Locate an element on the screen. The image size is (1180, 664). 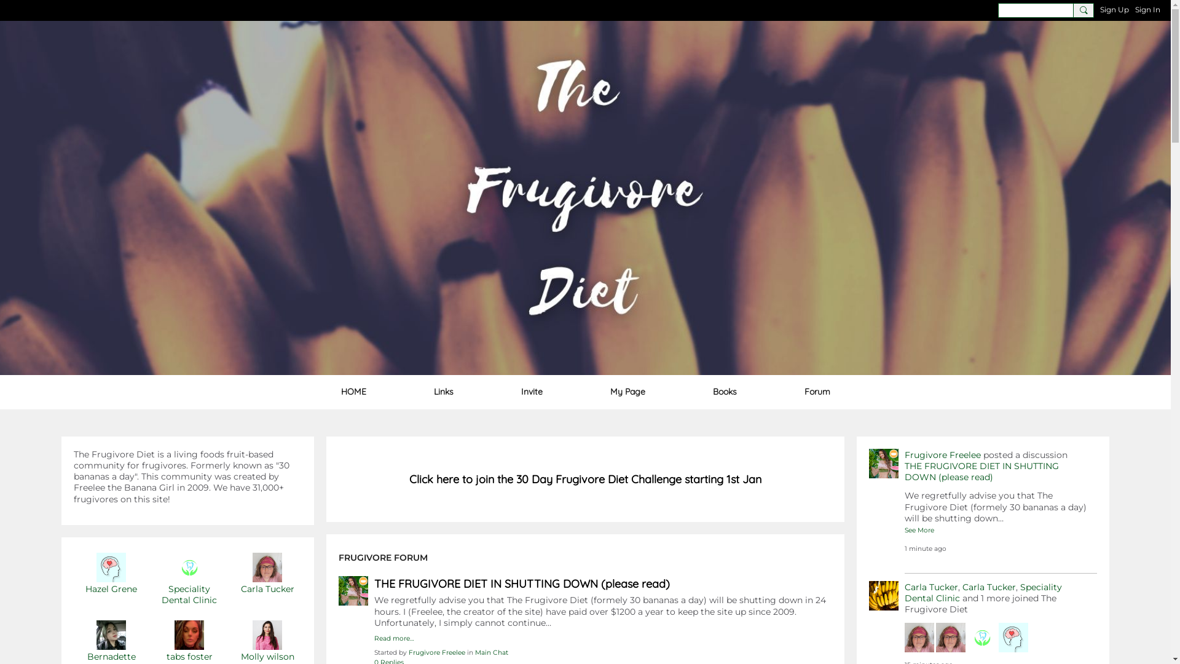
Frugivore Freelee is located at coordinates (943, 455).